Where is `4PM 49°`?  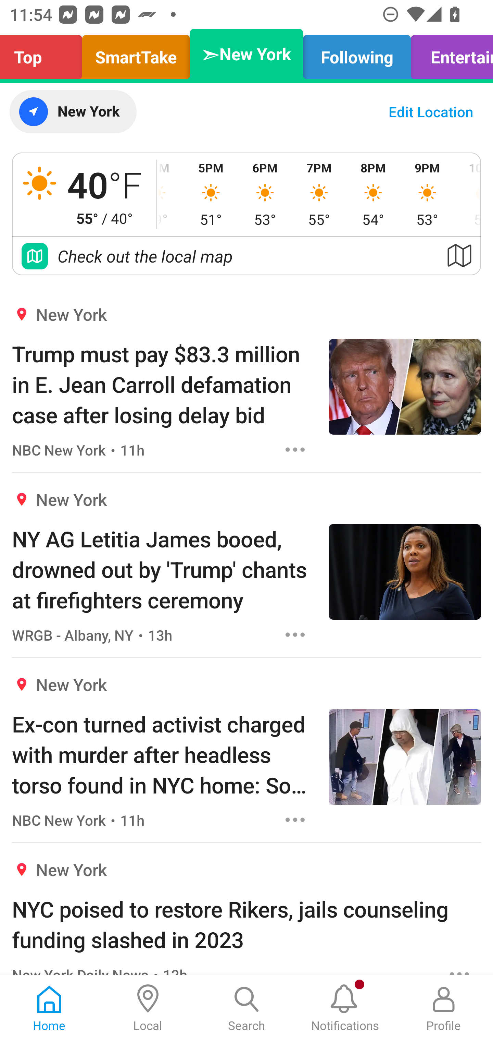
4PM 49° is located at coordinates (170, 194).